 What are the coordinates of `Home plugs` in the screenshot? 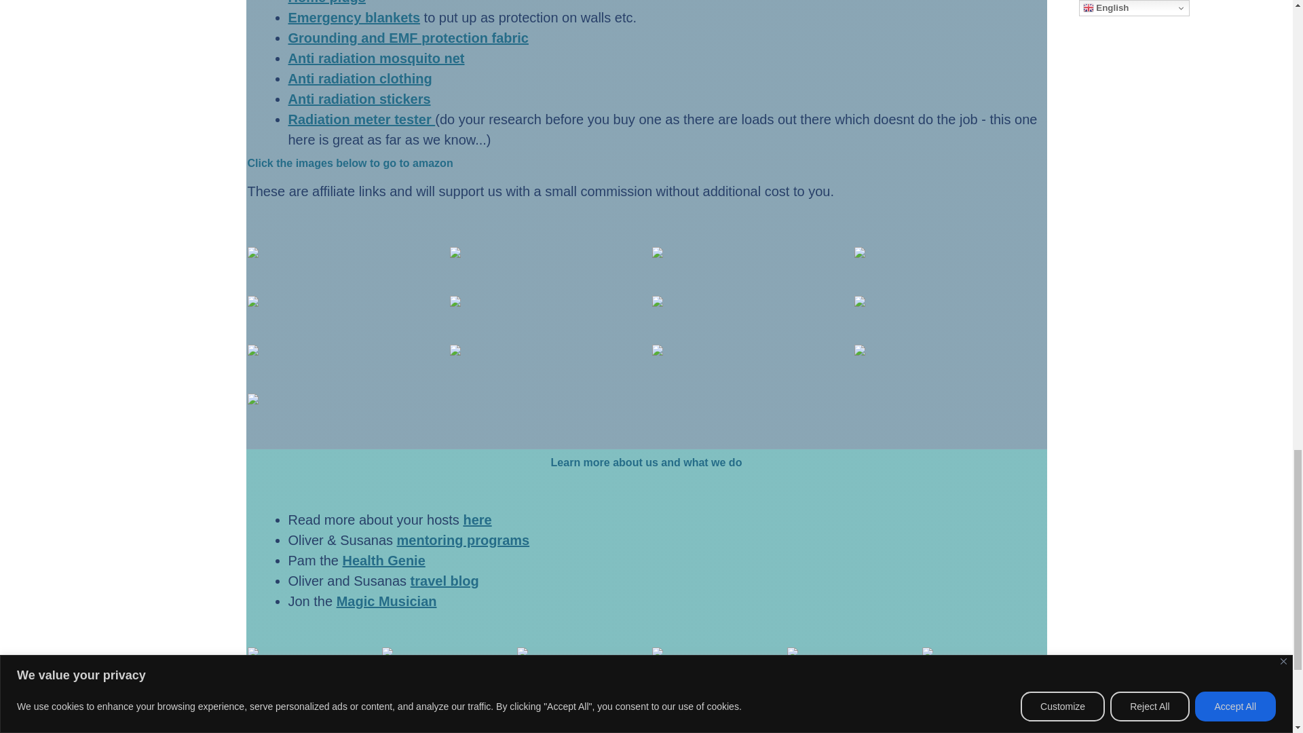 It's located at (326, 2).